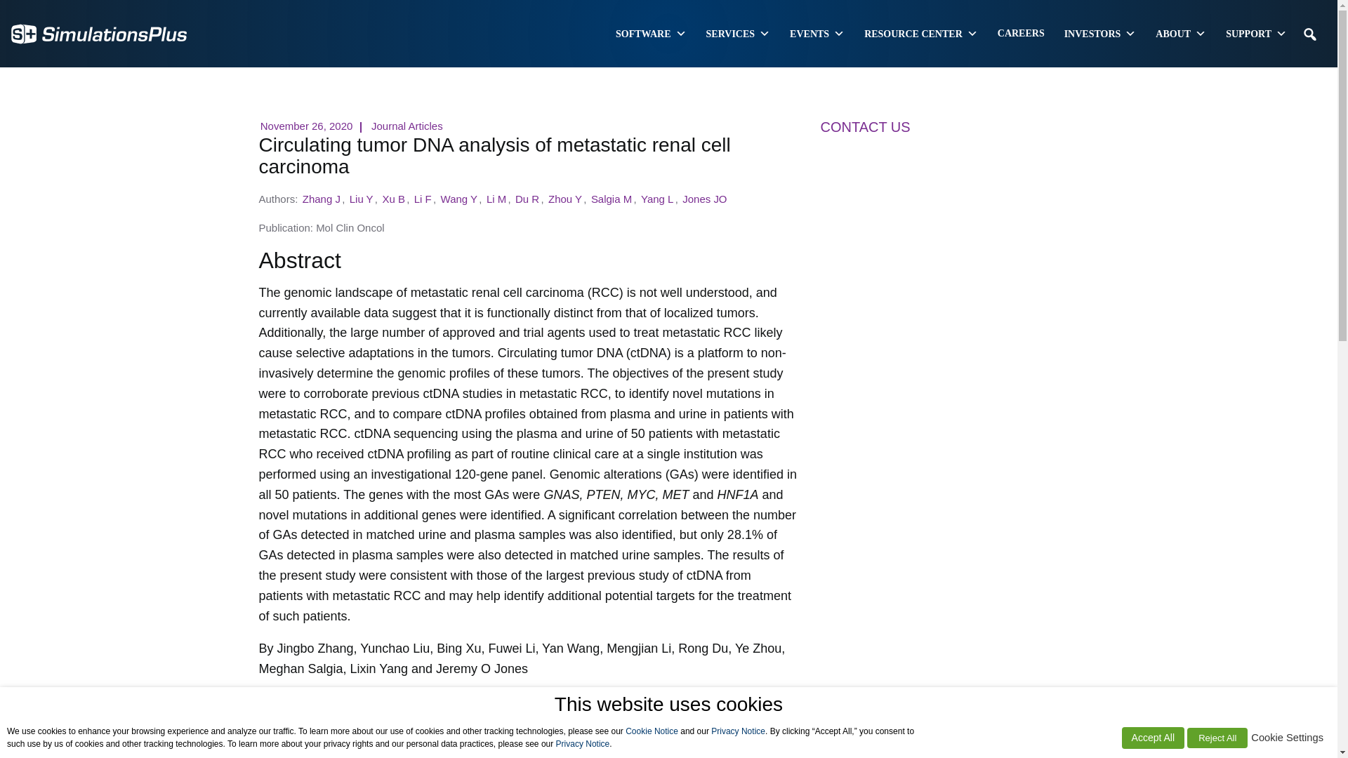 Image resolution: width=1348 pixels, height=758 pixels. I want to click on Twitter, so click(390, 709).